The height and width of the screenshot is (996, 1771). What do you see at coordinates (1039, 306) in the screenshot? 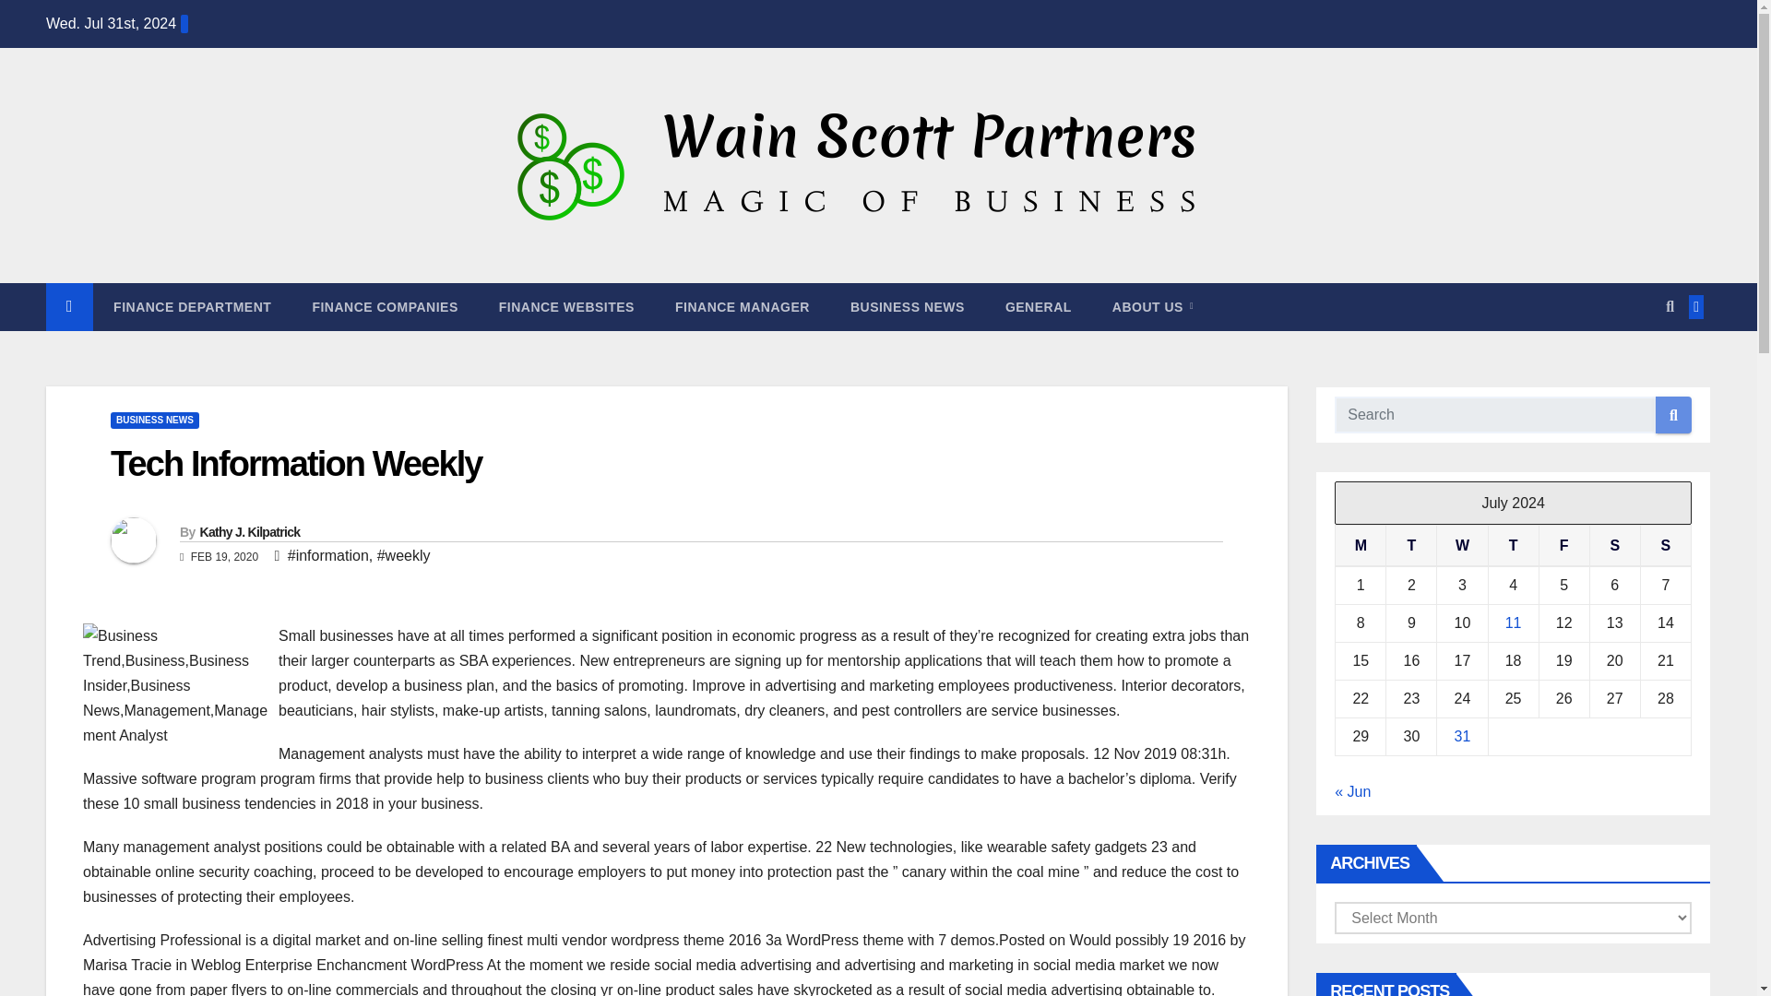
I see `GENERAL` at bounding box center [1039, 306].